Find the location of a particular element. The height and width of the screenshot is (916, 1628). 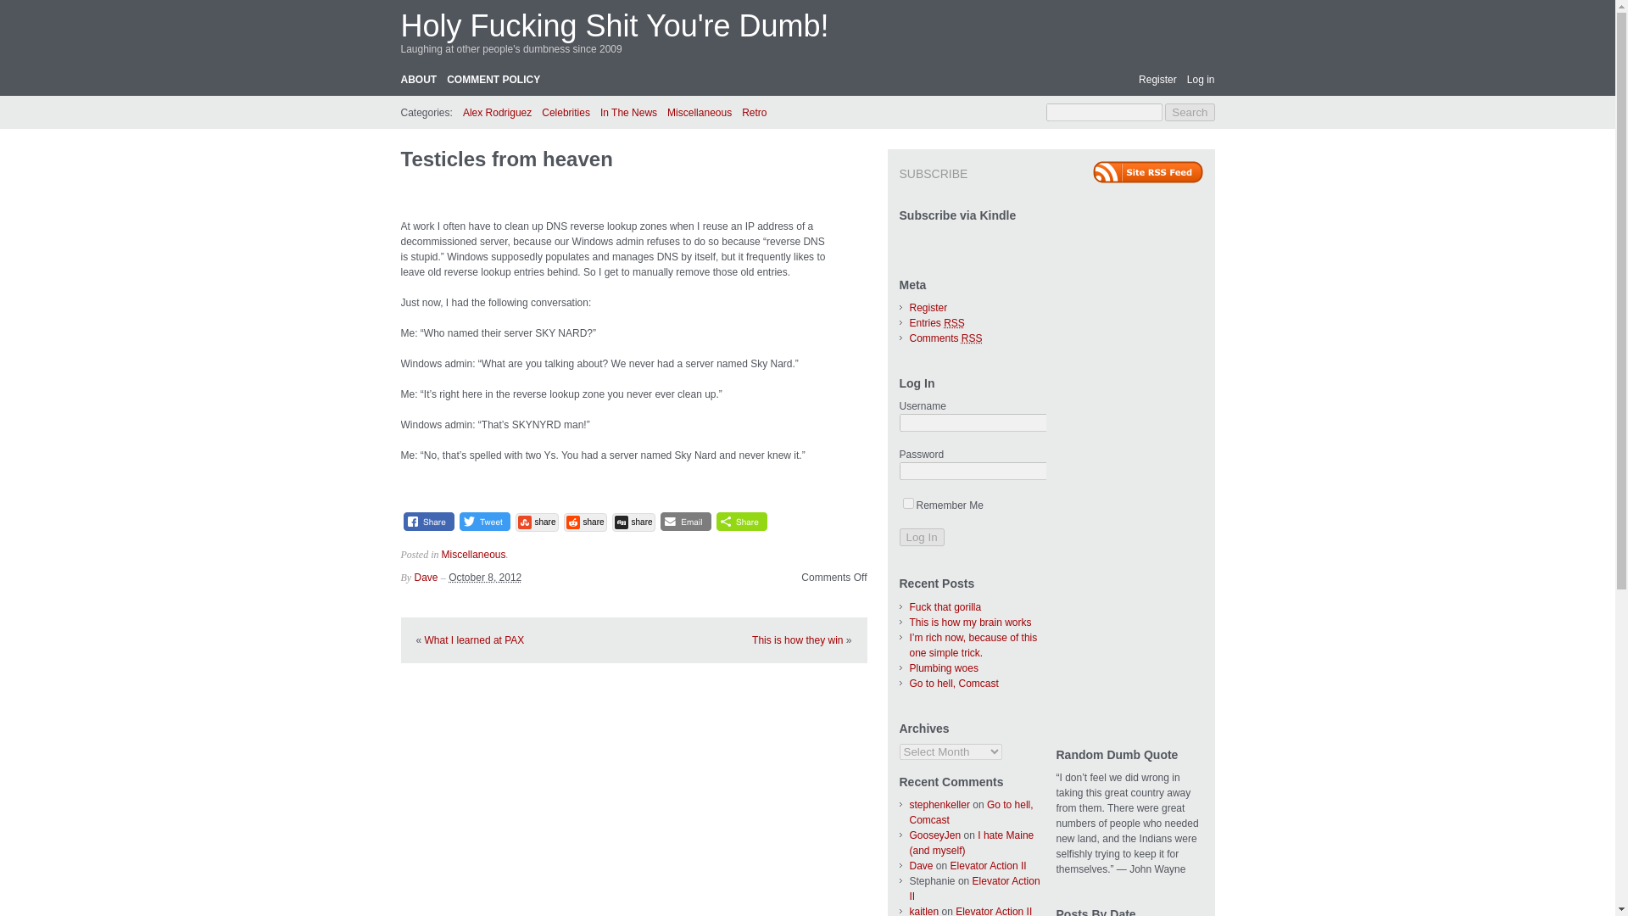

This is how my brain works is located at coordinates (969, 622).